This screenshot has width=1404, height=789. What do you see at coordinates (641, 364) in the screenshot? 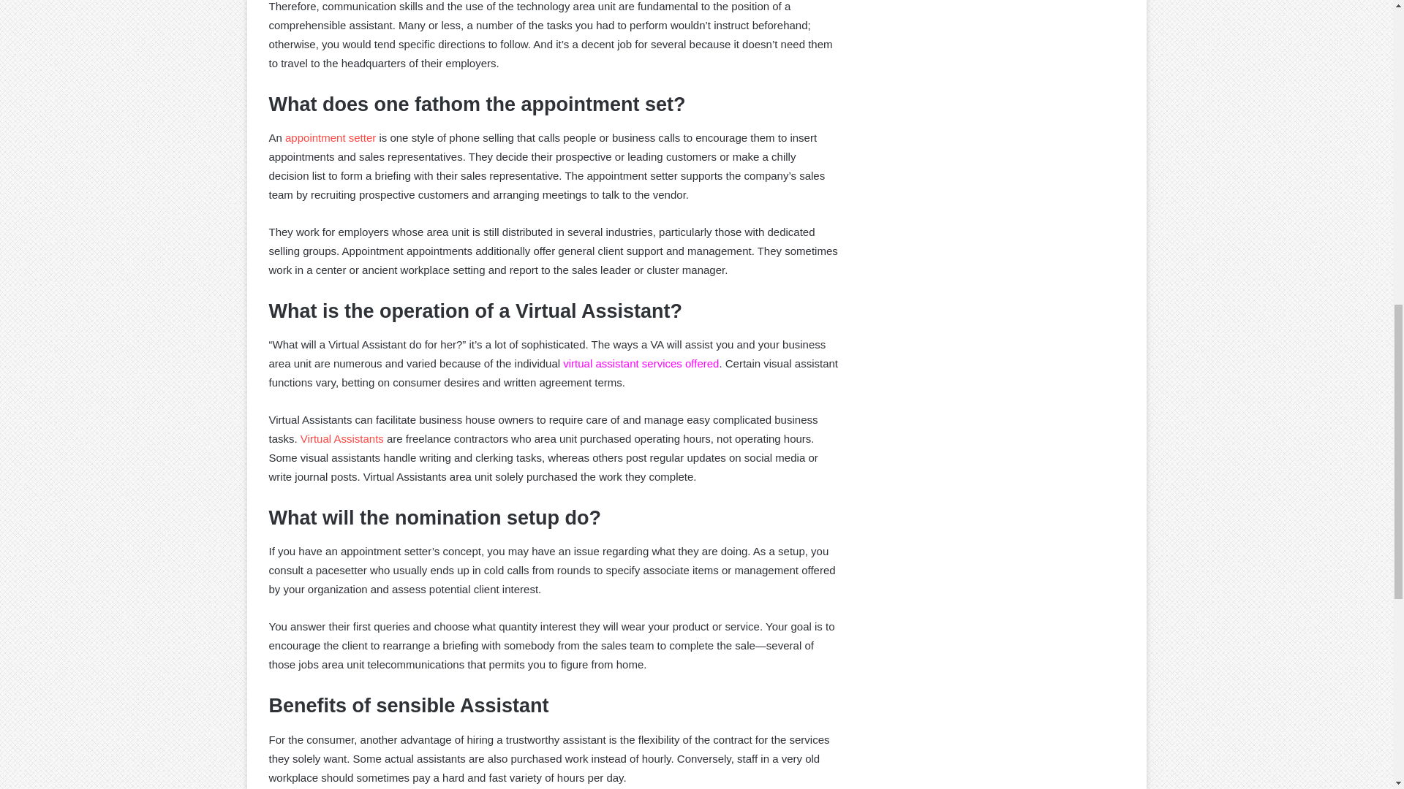
I see `virtual assistant services offered` at bounding box center [641, 364].